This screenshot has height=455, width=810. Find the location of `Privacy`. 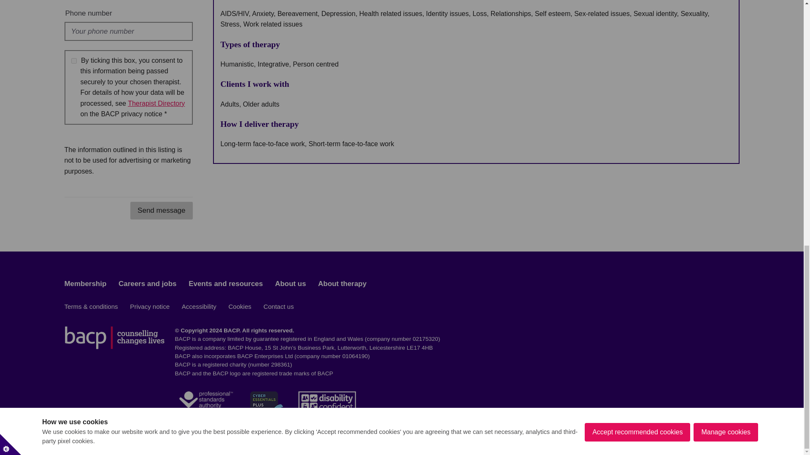

Privacy is located at coordinates (156, 103).